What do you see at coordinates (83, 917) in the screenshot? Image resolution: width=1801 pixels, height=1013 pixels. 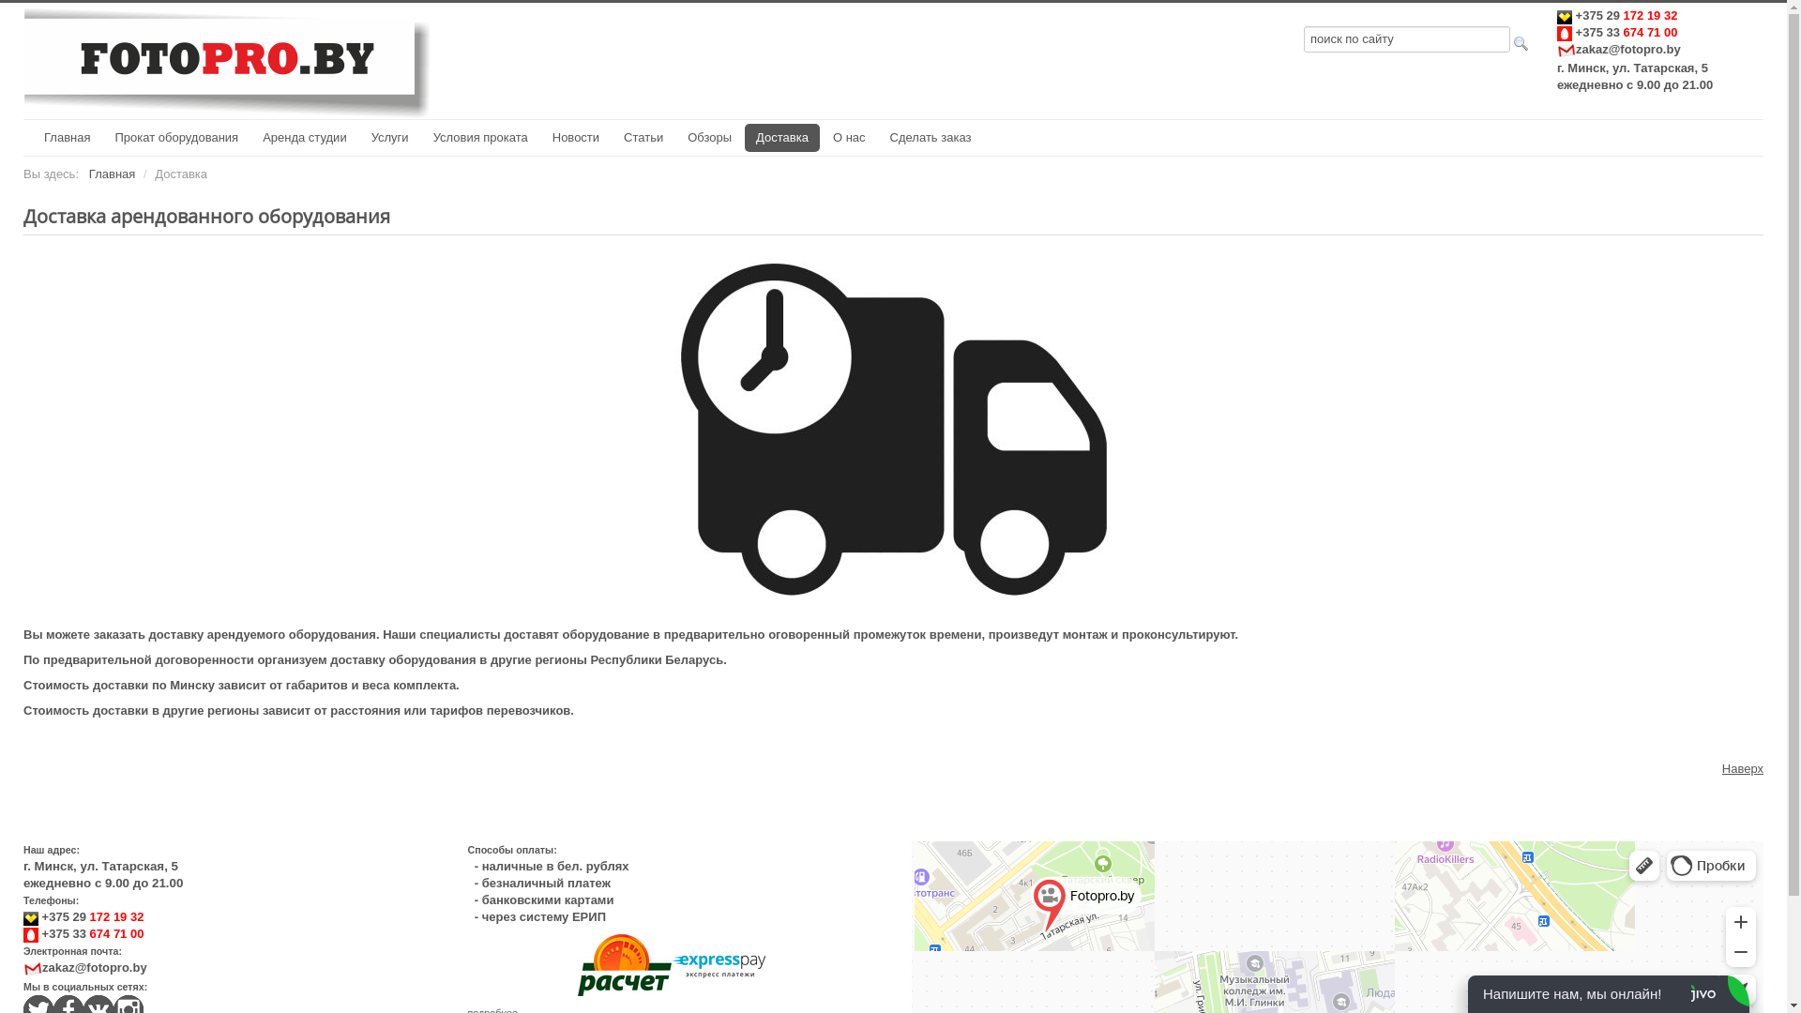 I see `+375 29 172 19 32` at bounding box center [83, 917].